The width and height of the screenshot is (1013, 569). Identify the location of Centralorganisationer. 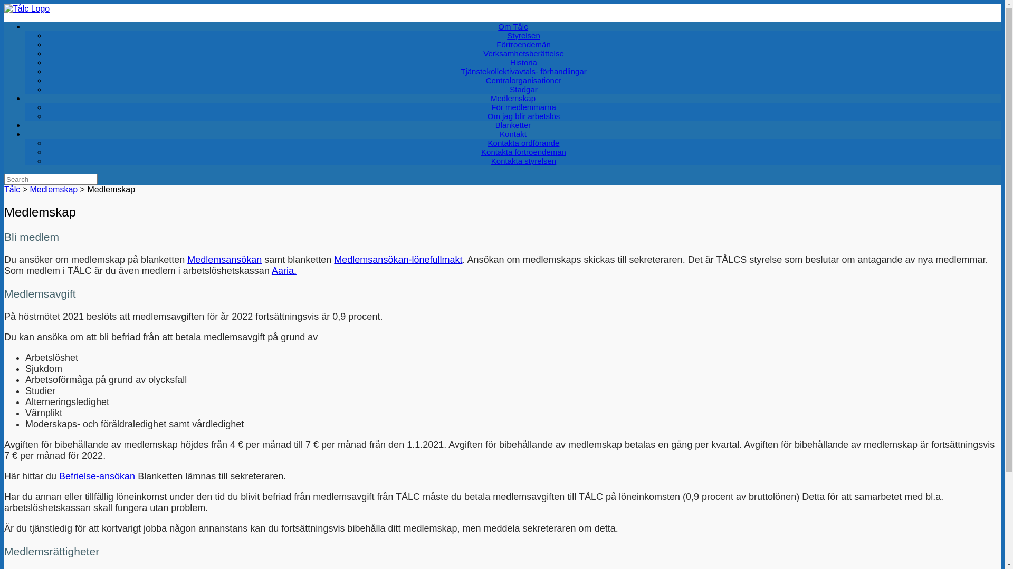
(523, 80).